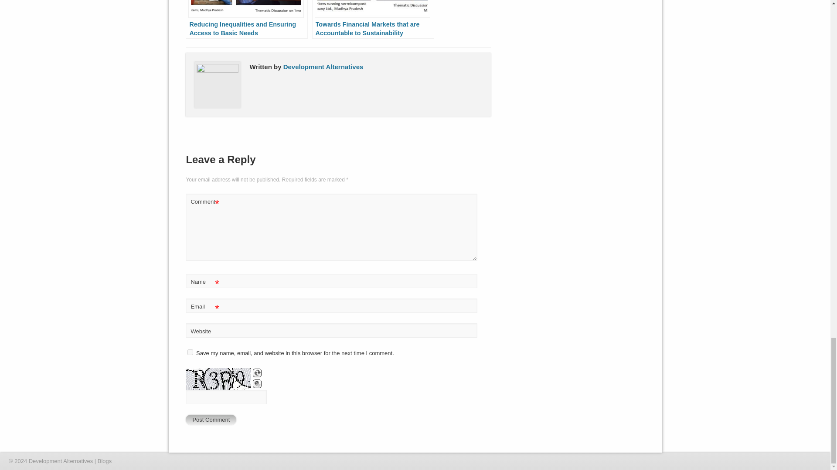  Describe the element at coordinates (323, 67) in the screenshot. I see `Posts by Development Alternatives` at that location.